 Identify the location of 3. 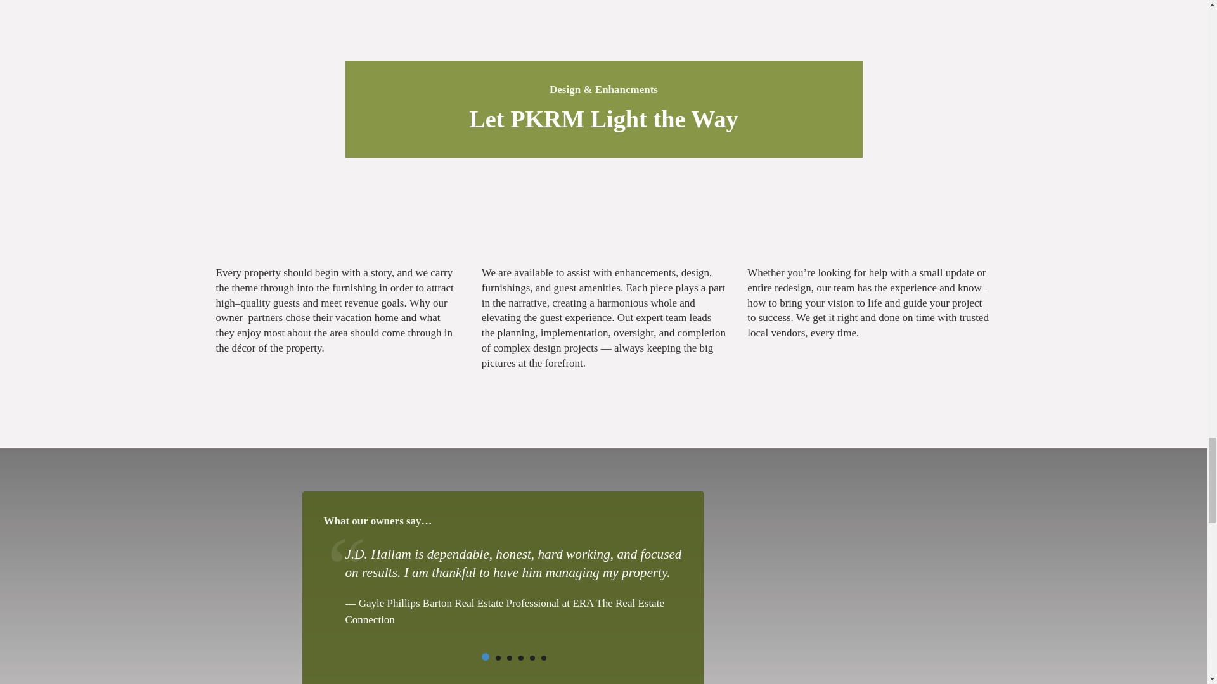
(510, 657).